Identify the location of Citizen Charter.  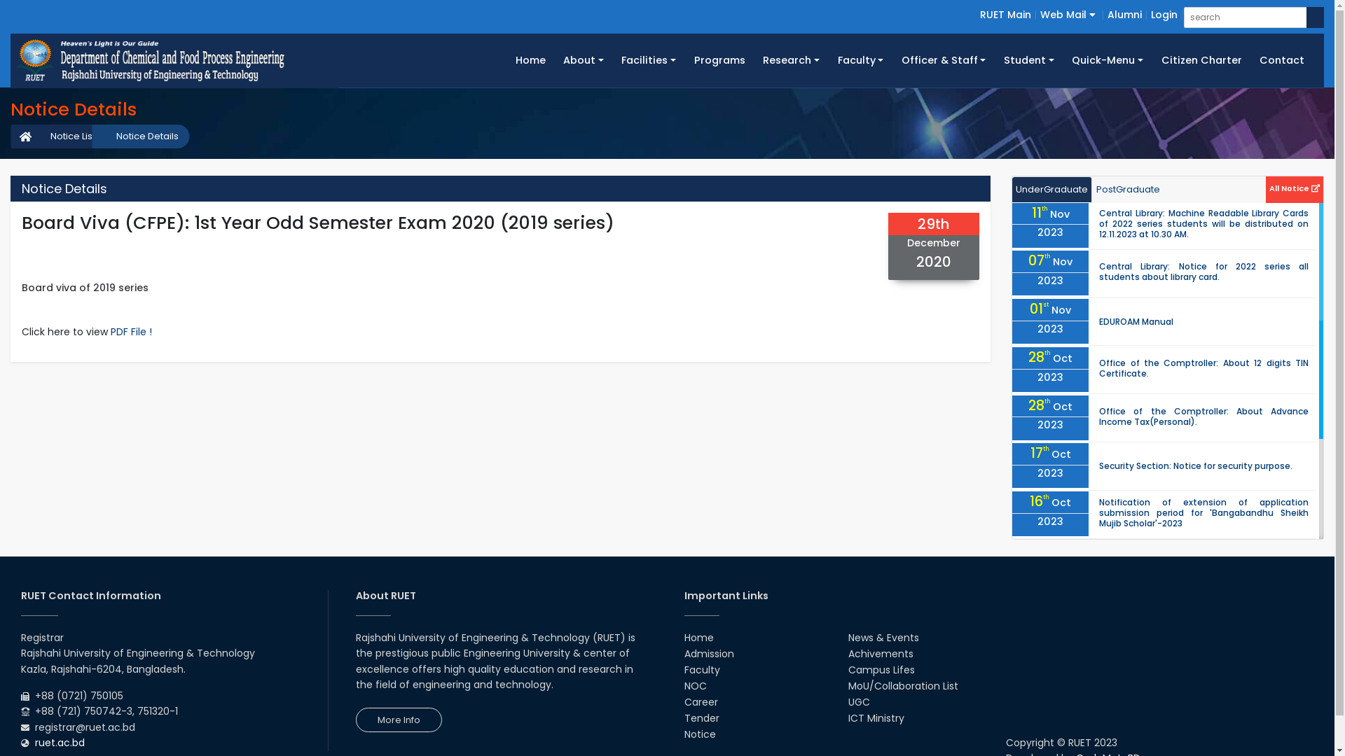
(1202, 60).